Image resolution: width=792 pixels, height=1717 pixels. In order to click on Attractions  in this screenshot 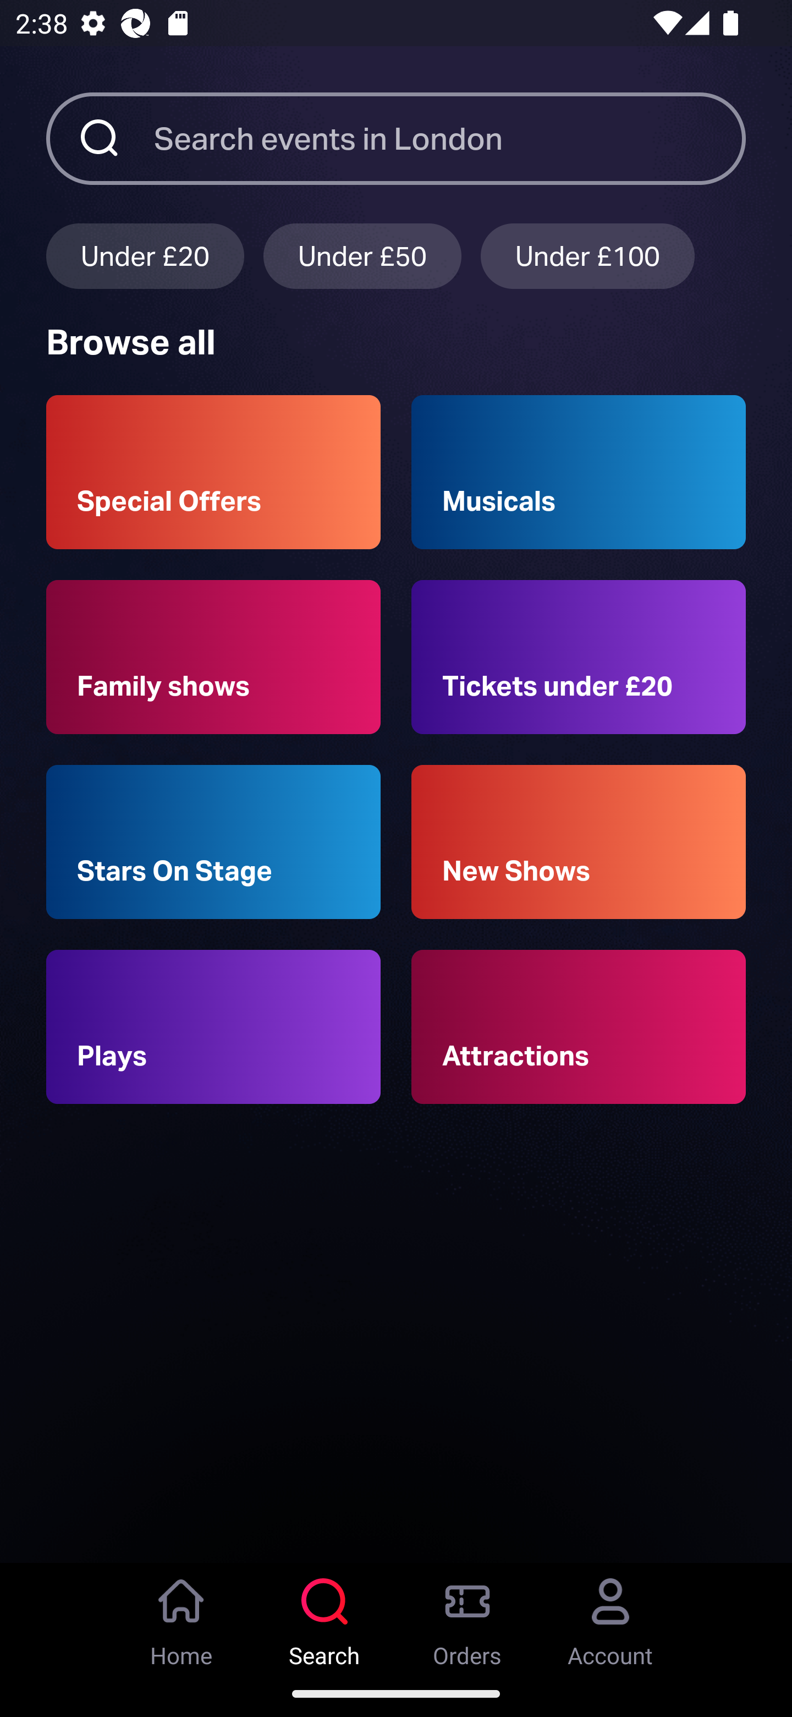, I will do `click(579, 1027)`.